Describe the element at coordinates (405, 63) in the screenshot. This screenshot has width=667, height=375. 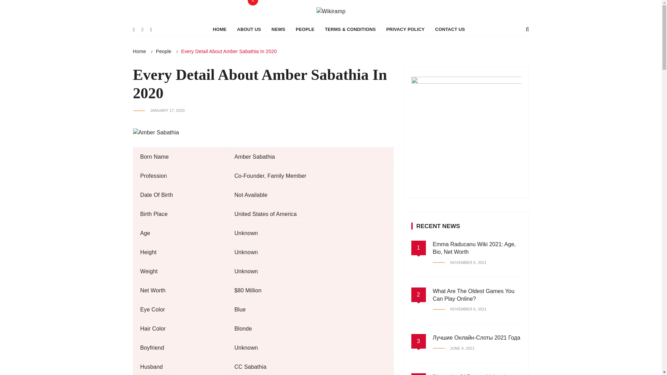
I see `PRIVACY POLICY` at that location.